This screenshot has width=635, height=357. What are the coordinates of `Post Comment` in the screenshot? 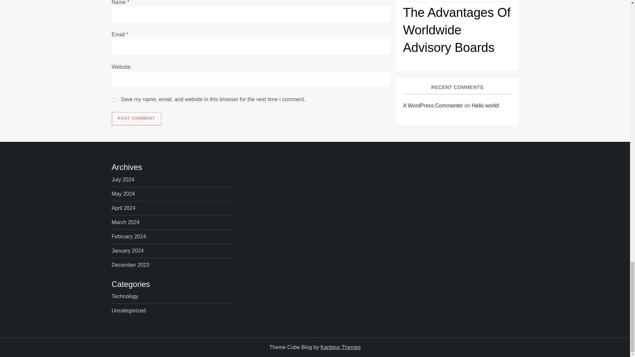 It's located at (136, 119).